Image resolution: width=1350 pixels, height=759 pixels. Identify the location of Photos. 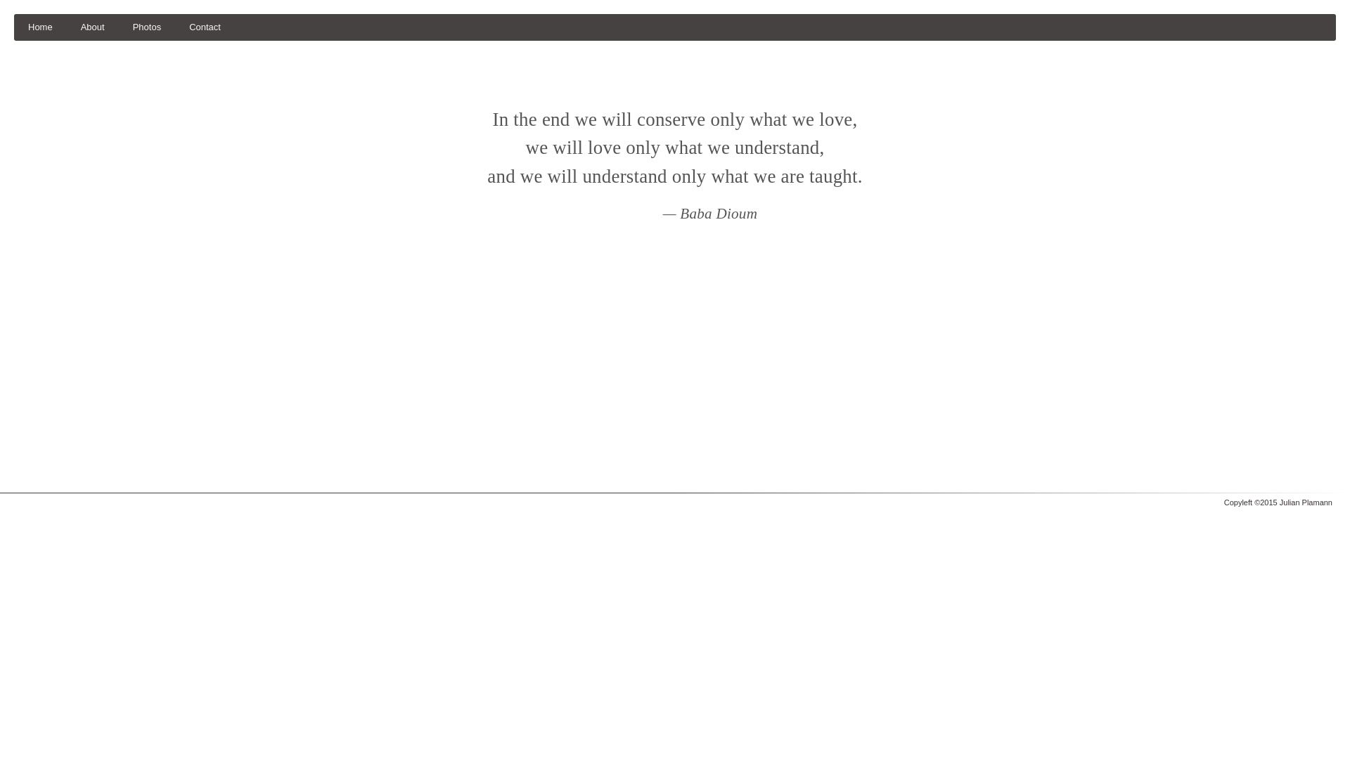
(147, 27).